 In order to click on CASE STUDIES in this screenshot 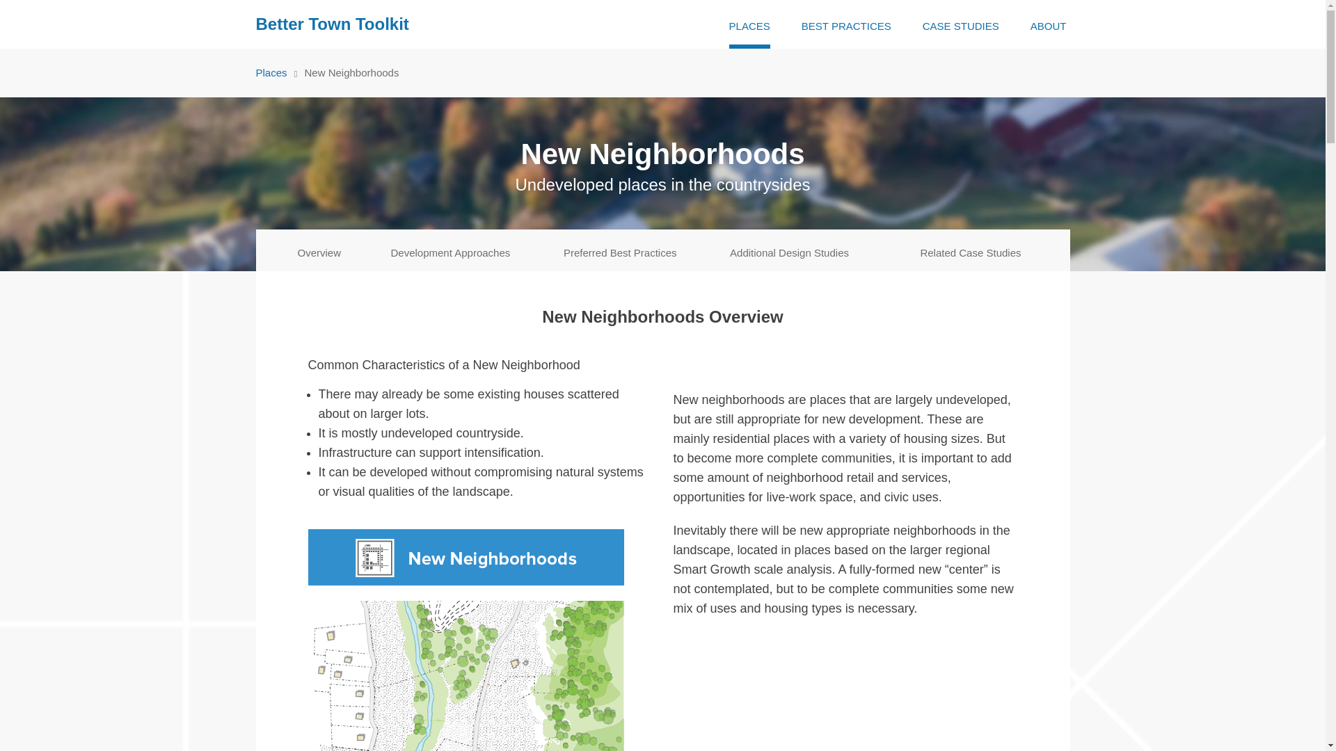, I will do `click(961, 24)`.